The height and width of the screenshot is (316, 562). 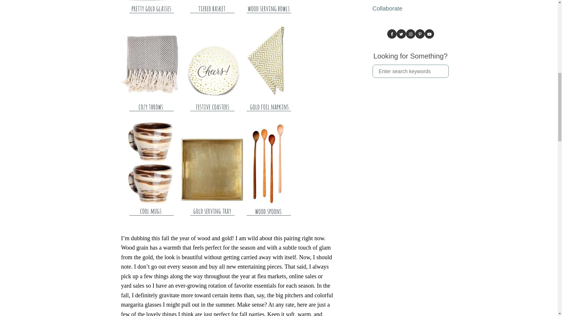 I want to click on Follow on YouTube, so click(x=429, y=34).